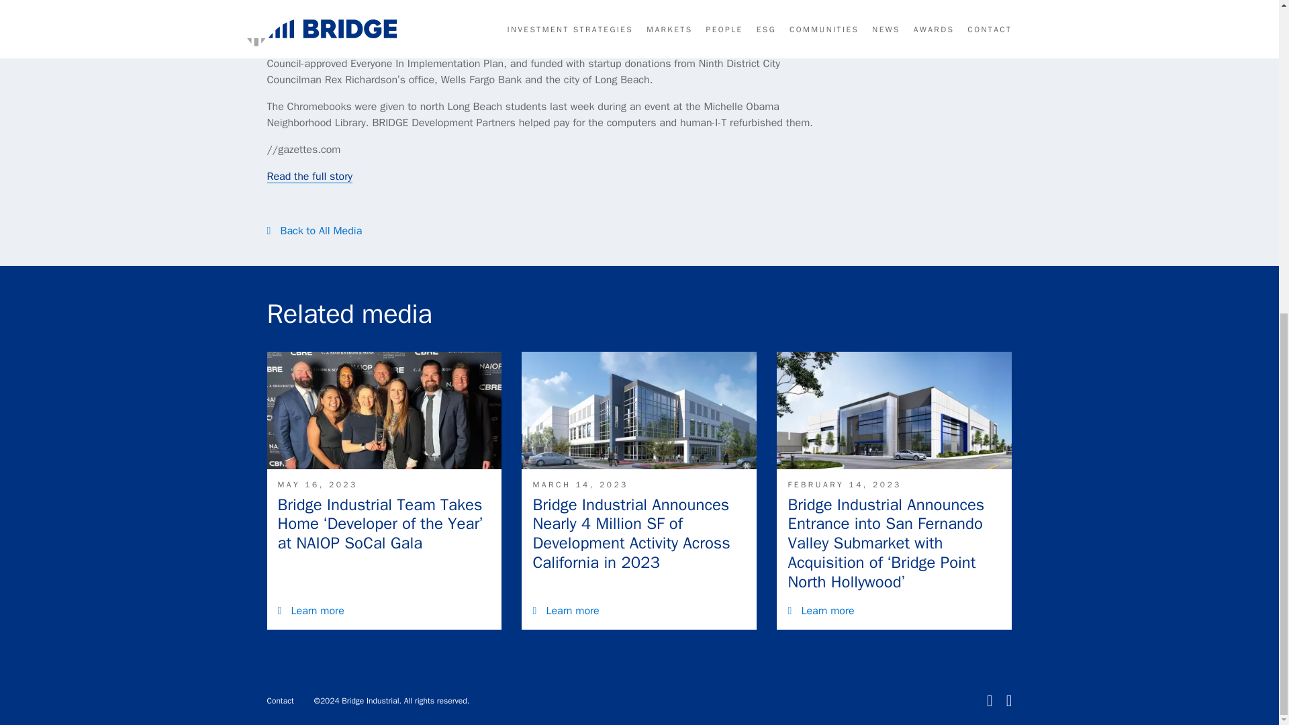 The width and height of the screenshot is (1289, 725). What do you see at coordinates (309, 176) in the screenshot?
I see `Read the full story` at bounding box center [309, 176].